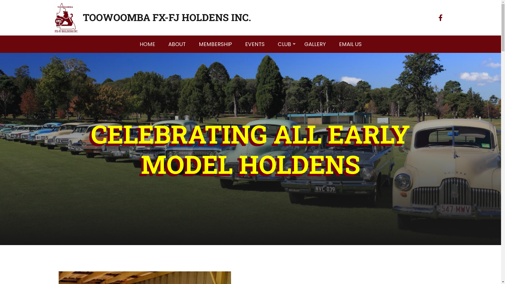 This screenshot has height=284, width=505. Describe the element at coordinates (167, 17) in the screenshot. I see `TOOWOOMBA FX-FJ HOLDENS INC.` at that location.